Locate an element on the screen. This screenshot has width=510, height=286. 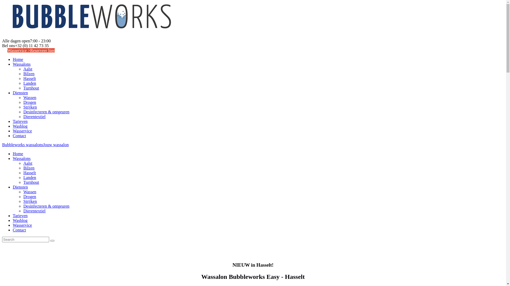
Strijken is located at coordinates (30, 201).